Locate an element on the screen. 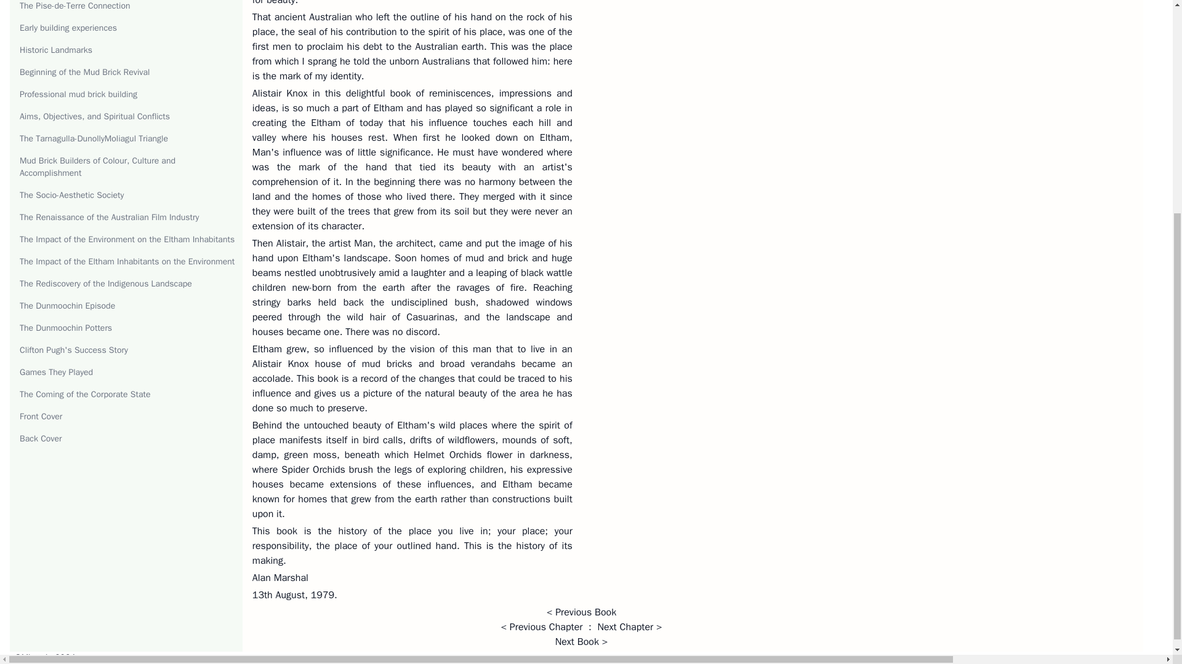 This screenshot has width=1182, height=664. Clifton Pugh's Success Story is located at coordinates (74, 349).